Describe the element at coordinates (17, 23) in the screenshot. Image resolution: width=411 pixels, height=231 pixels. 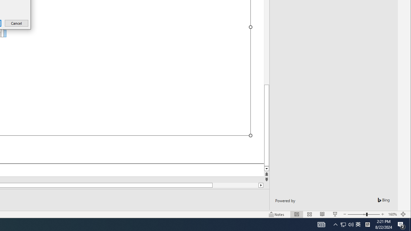
I see `Cancel` at that location.